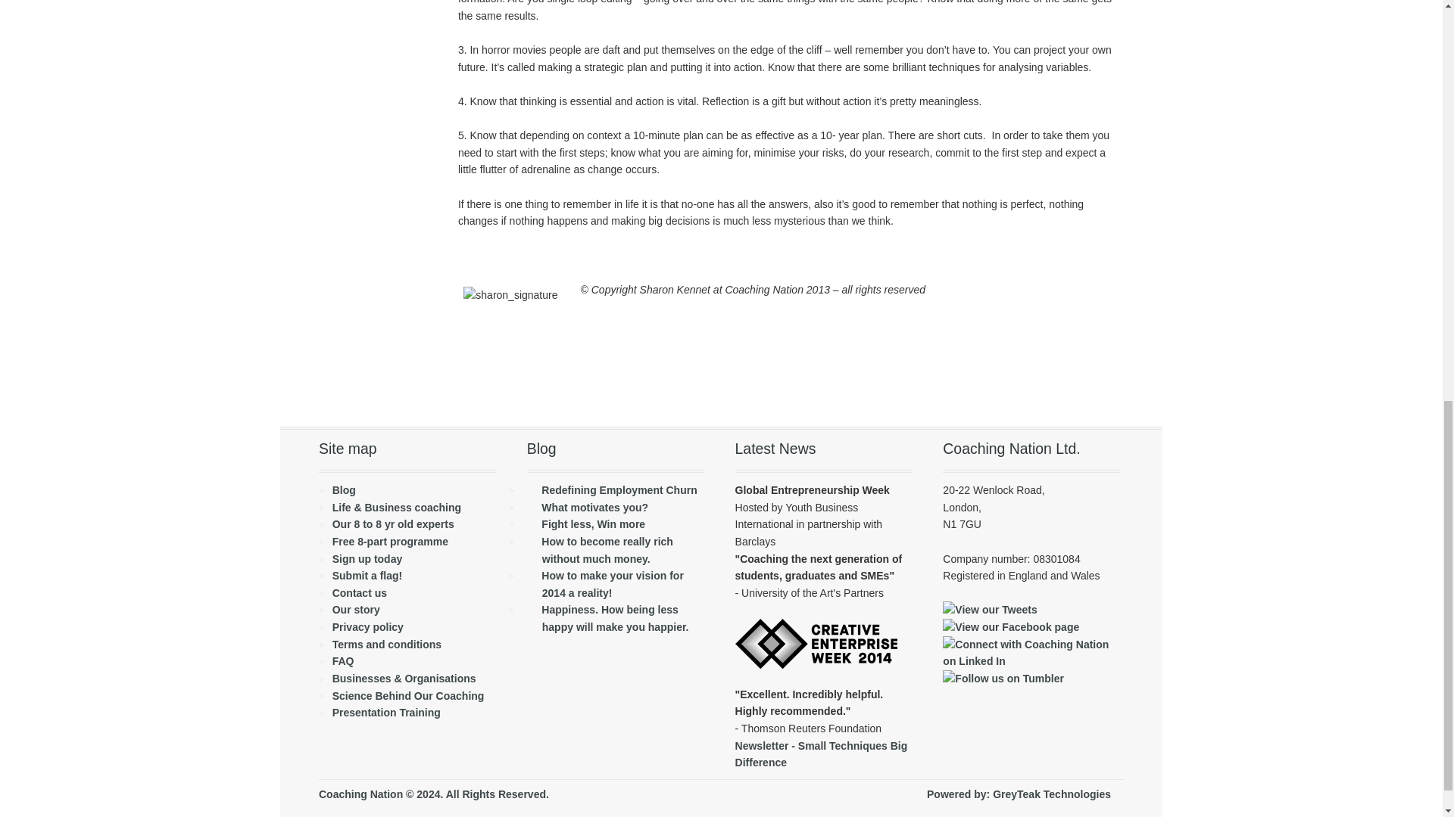 The height and width of the screenshot is (817, 1454). Describe the element at coordinates (344, 661) in the screenshot. I see `FAQ` at that location.